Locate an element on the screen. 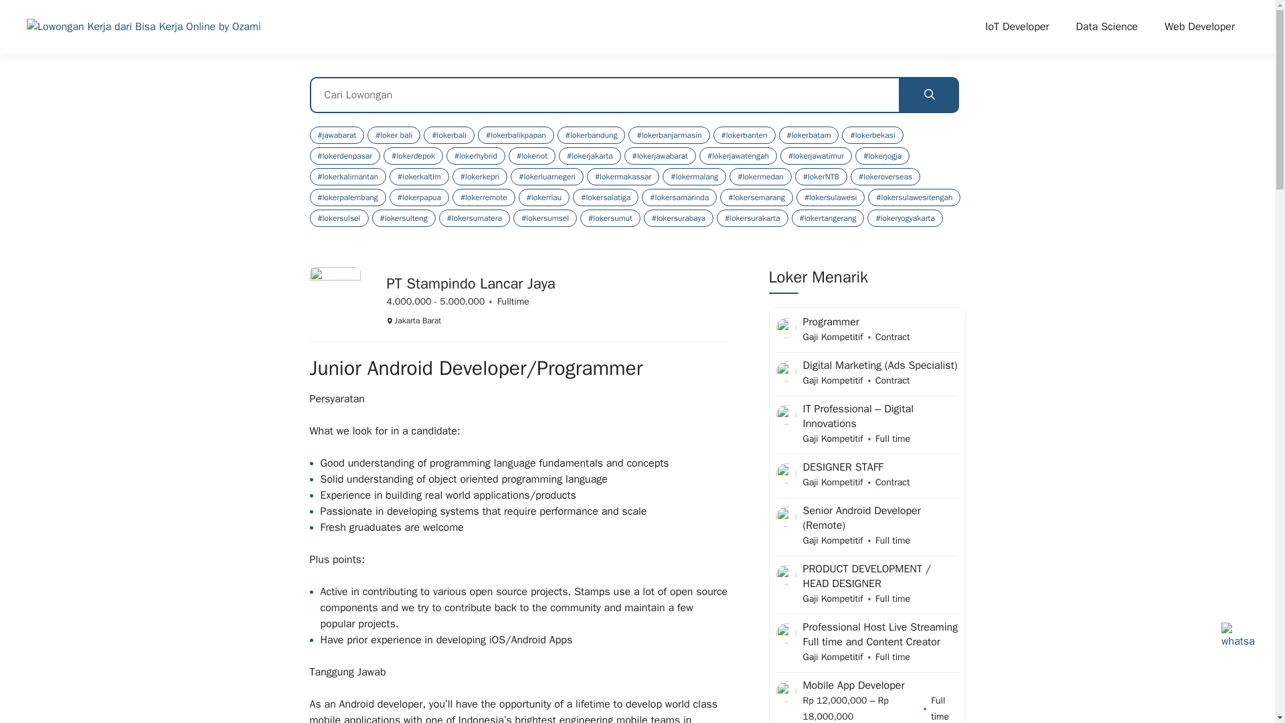 The height and width of the screenshot is (723, 1285). lokerjawatimur is located at coordinates (815, 156).